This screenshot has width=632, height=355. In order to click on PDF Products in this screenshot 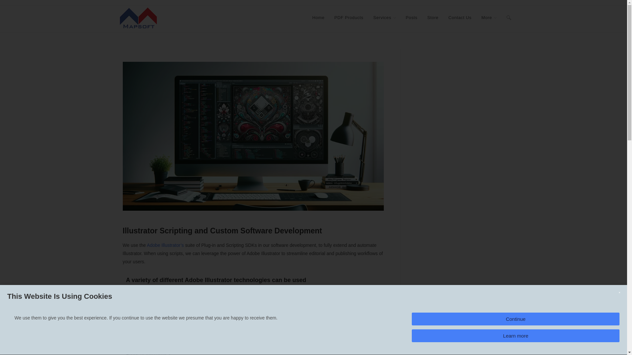, I will do `click(349, 18)`.